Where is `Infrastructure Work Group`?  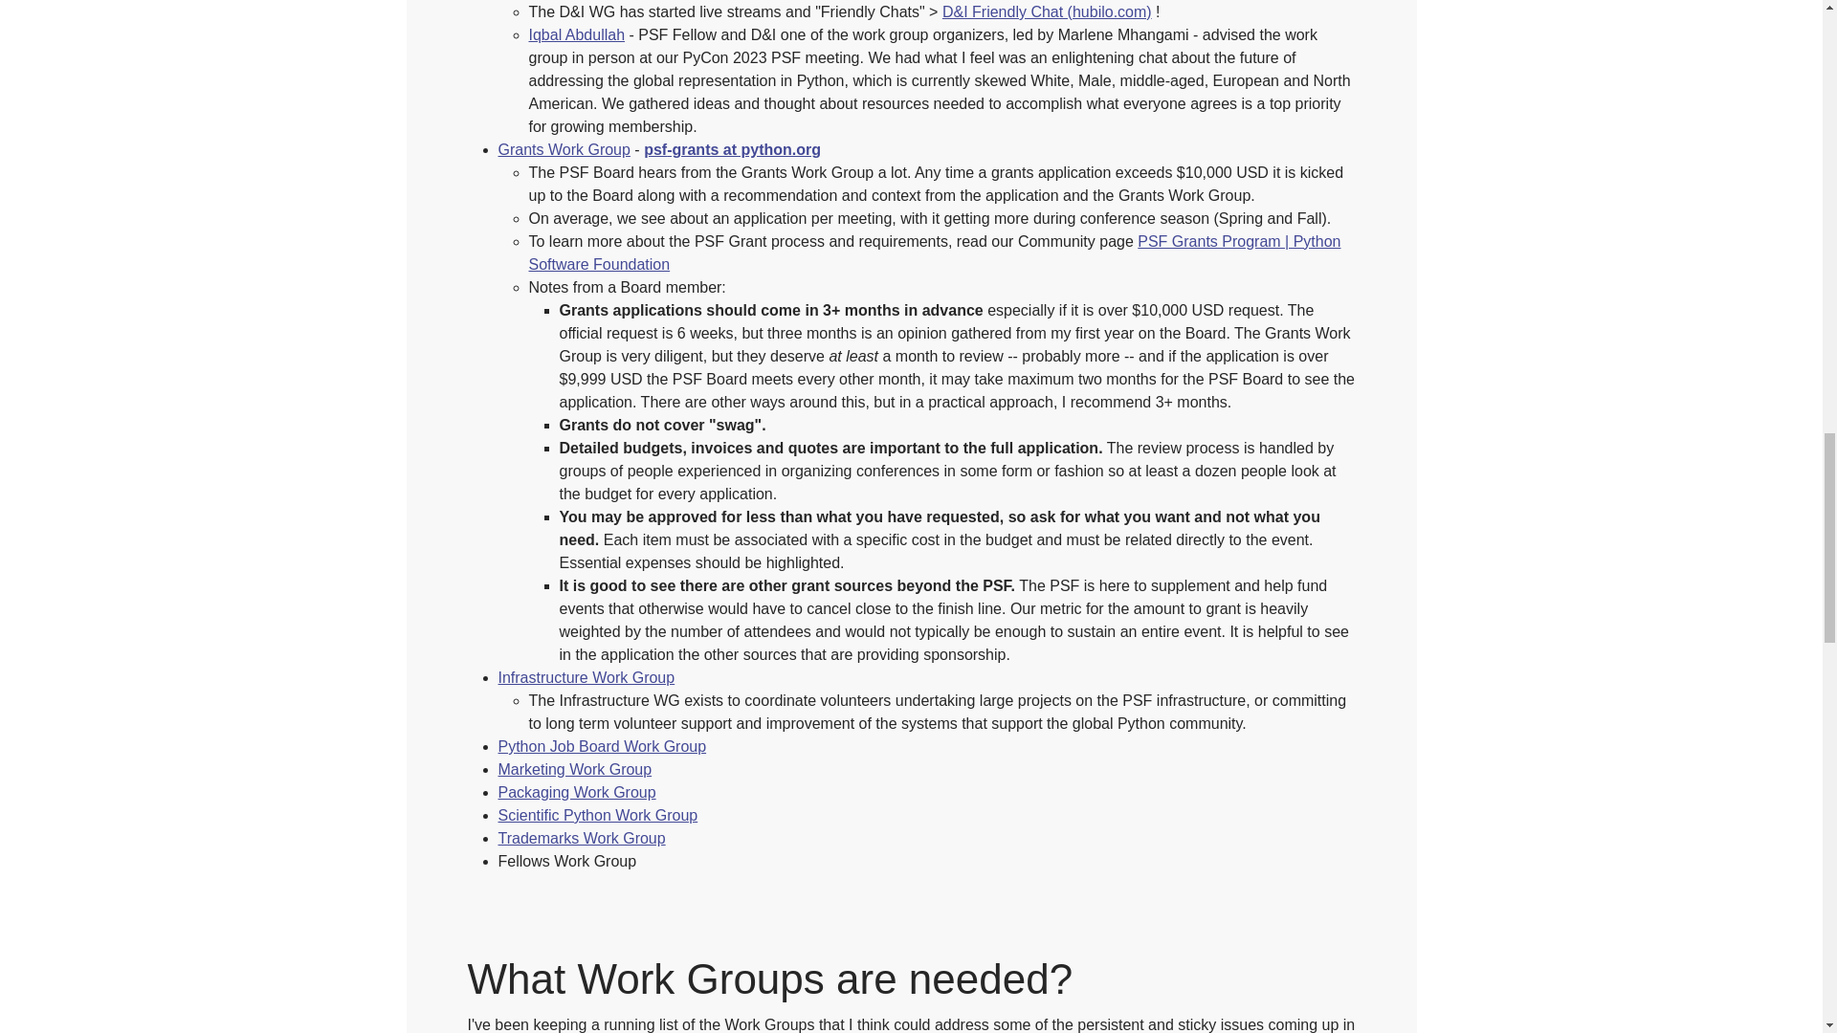
Infrastructure Work Group is located at coordinates (586, 677).